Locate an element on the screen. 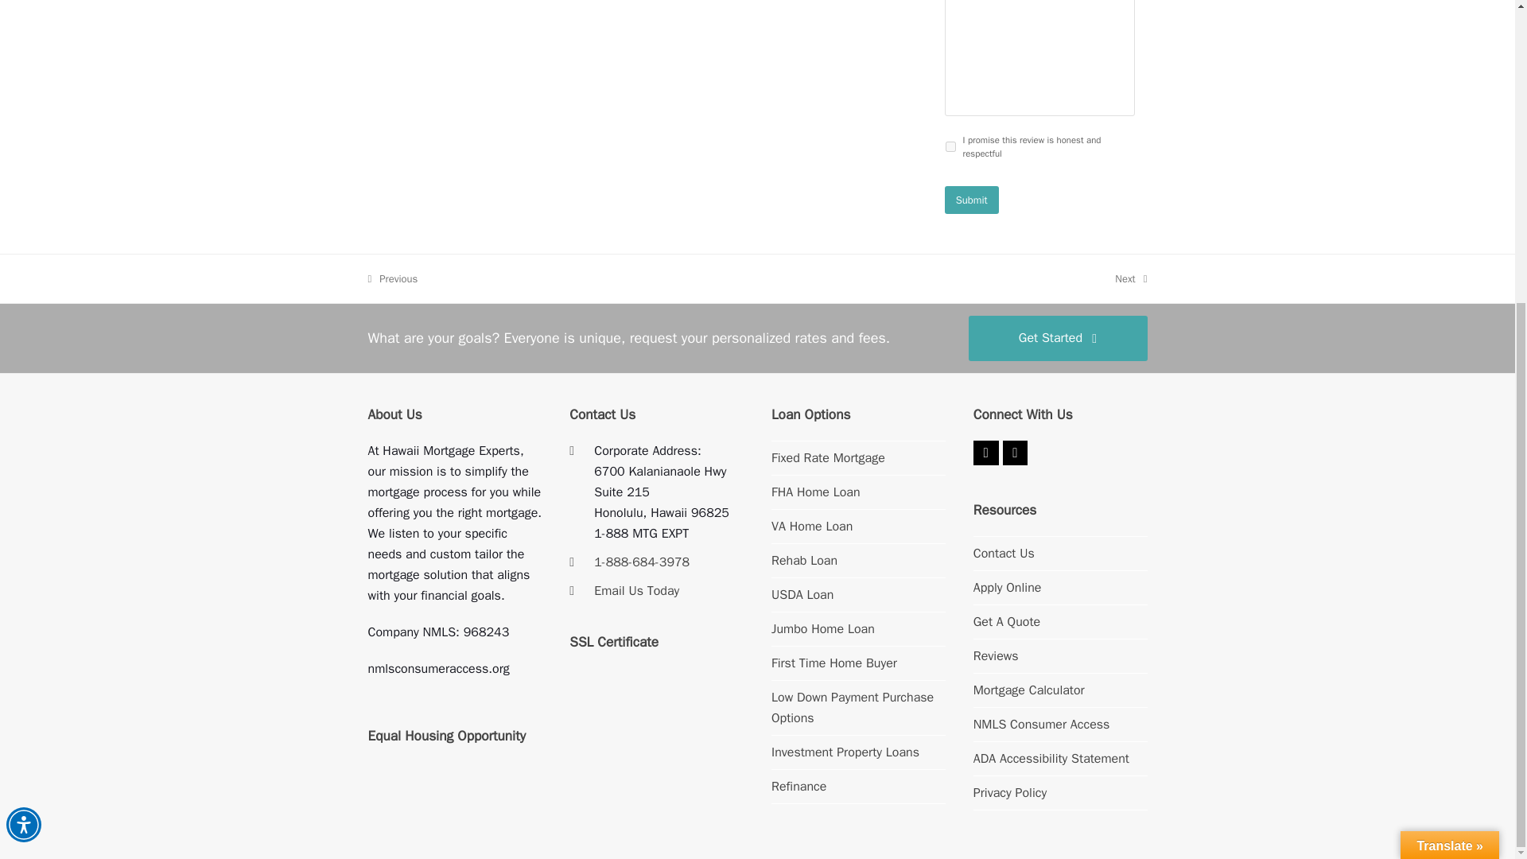 Image resolution: width=1527 pixels, height=859 pixels. Get Started is located at coordinates (1058, 337).